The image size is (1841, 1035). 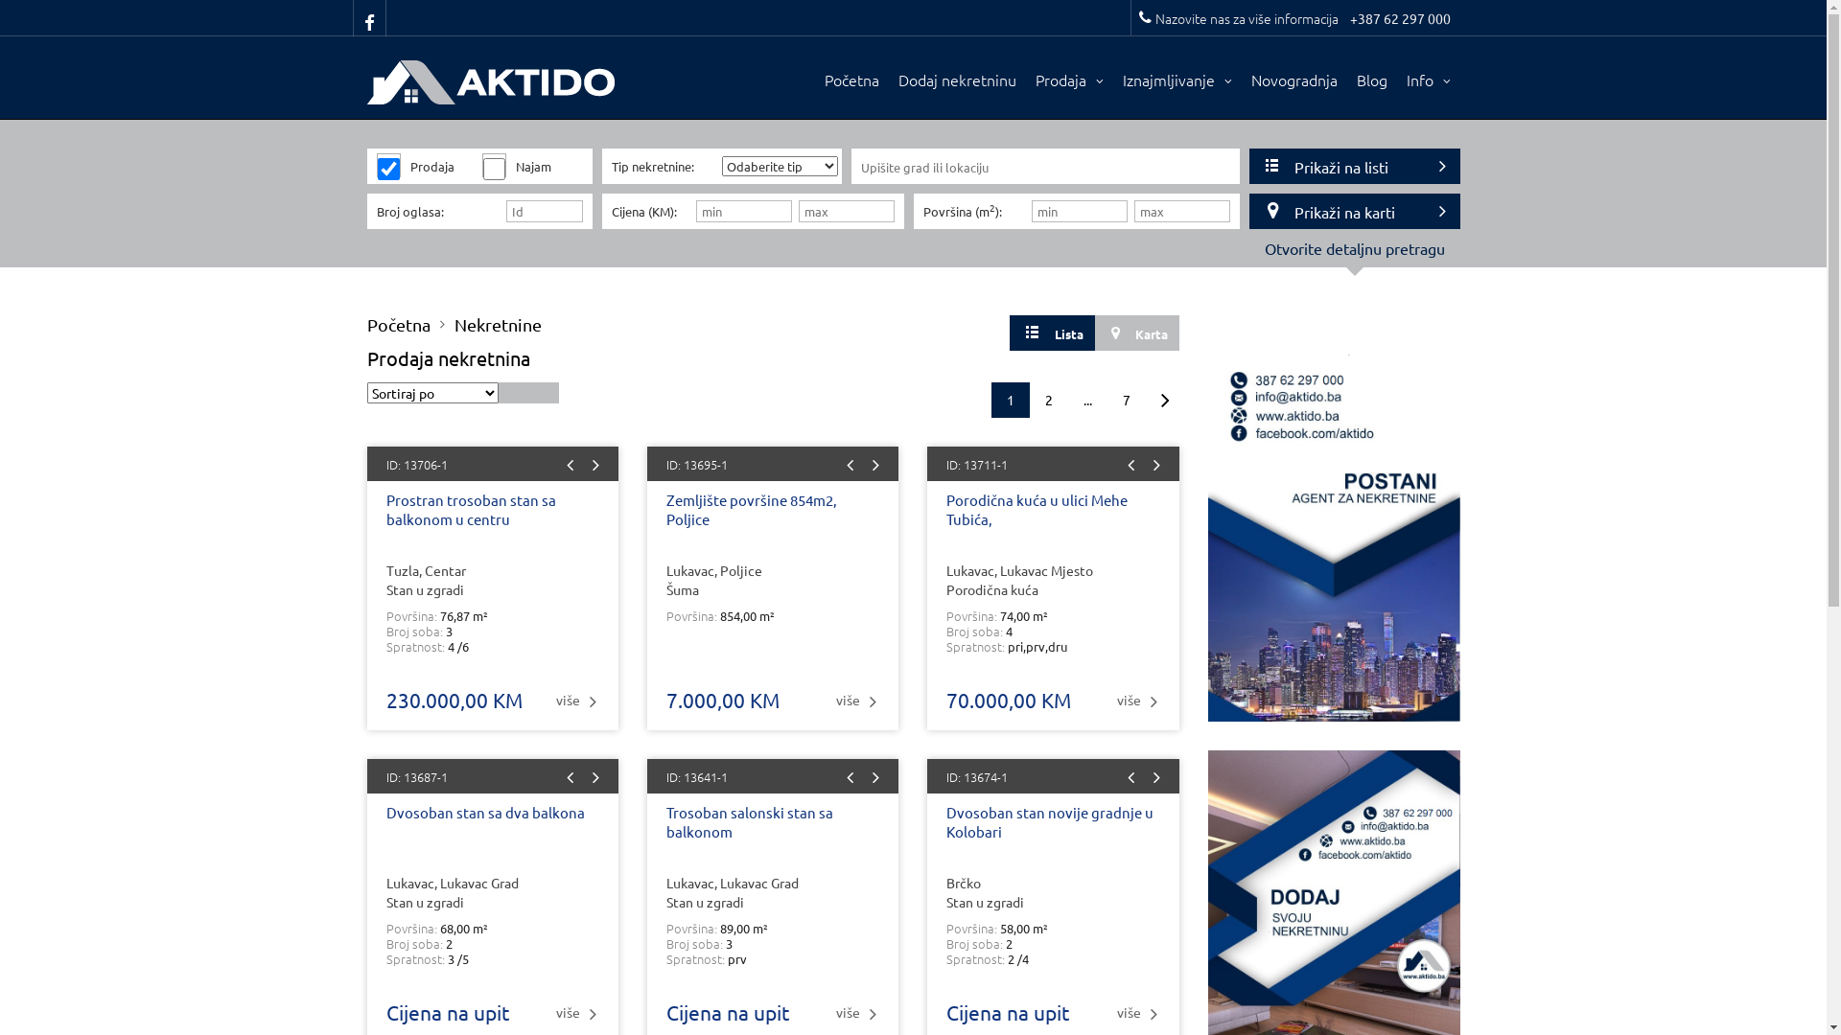 I want to click on Nekretnine, so click(x=499, y=325).